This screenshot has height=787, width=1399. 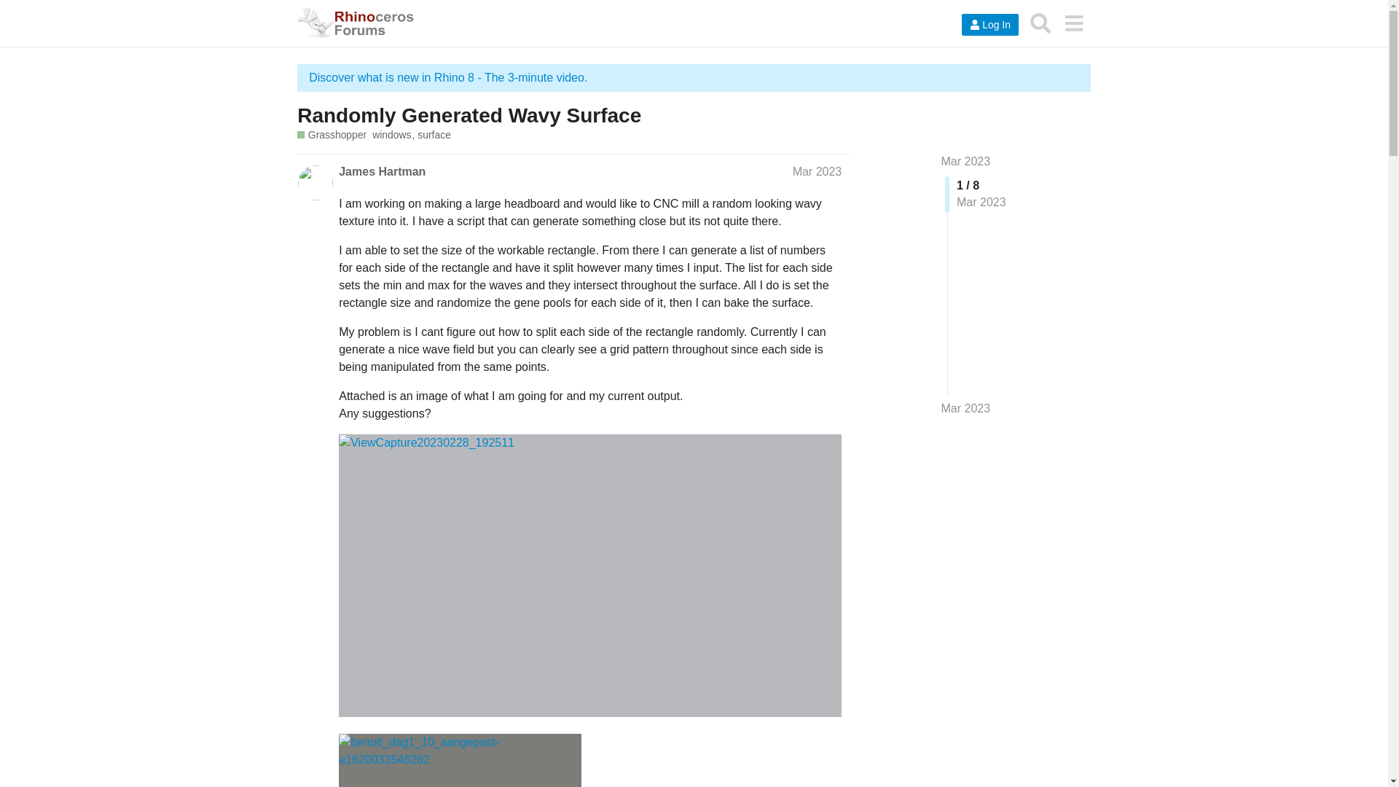 What do you see at coordinates (394, 136) in the screenshot?
I see `windows` at bounding box center [394, 136].